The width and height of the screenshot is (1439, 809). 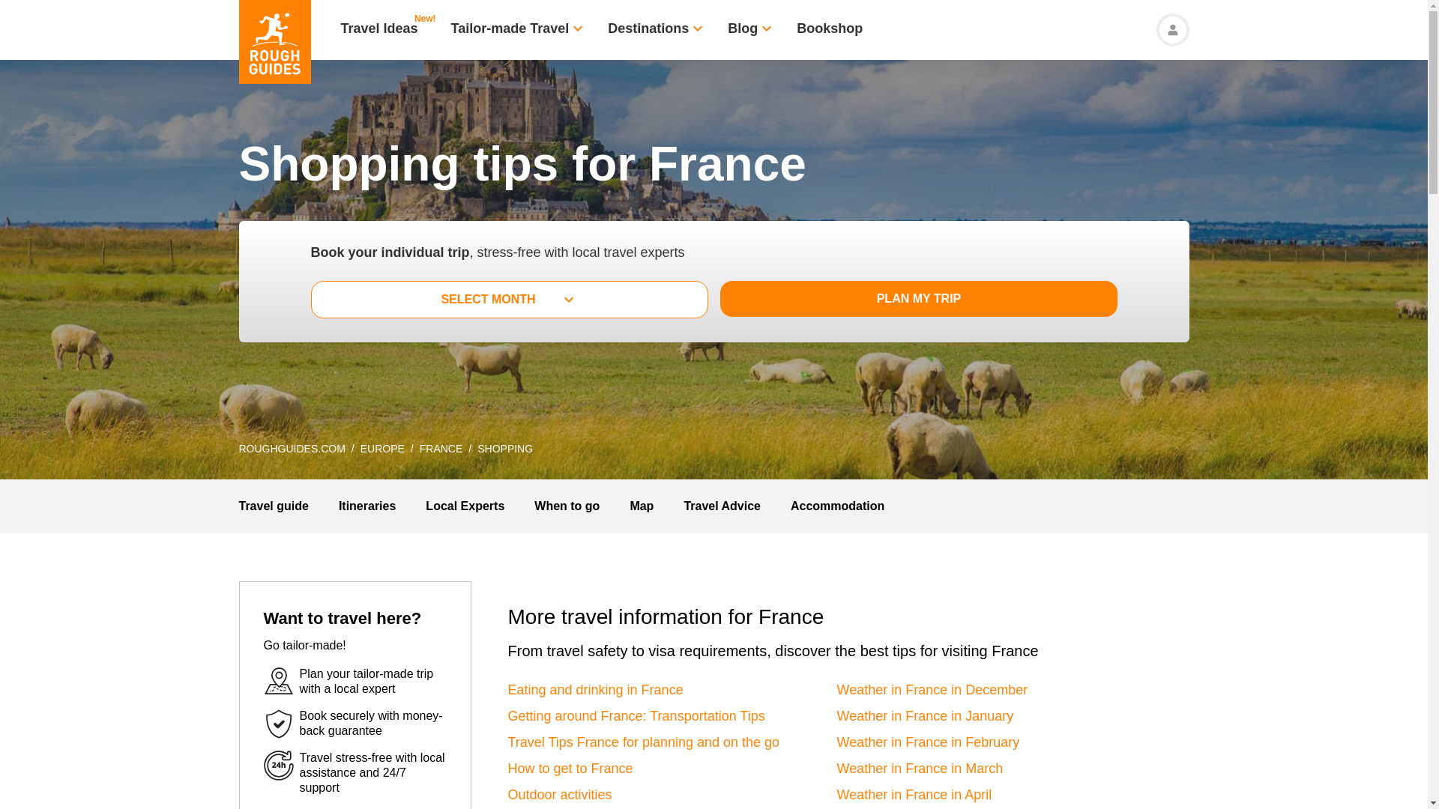 I want to click on Getting around France: Transportation Tips, so click(x=636, y=716).